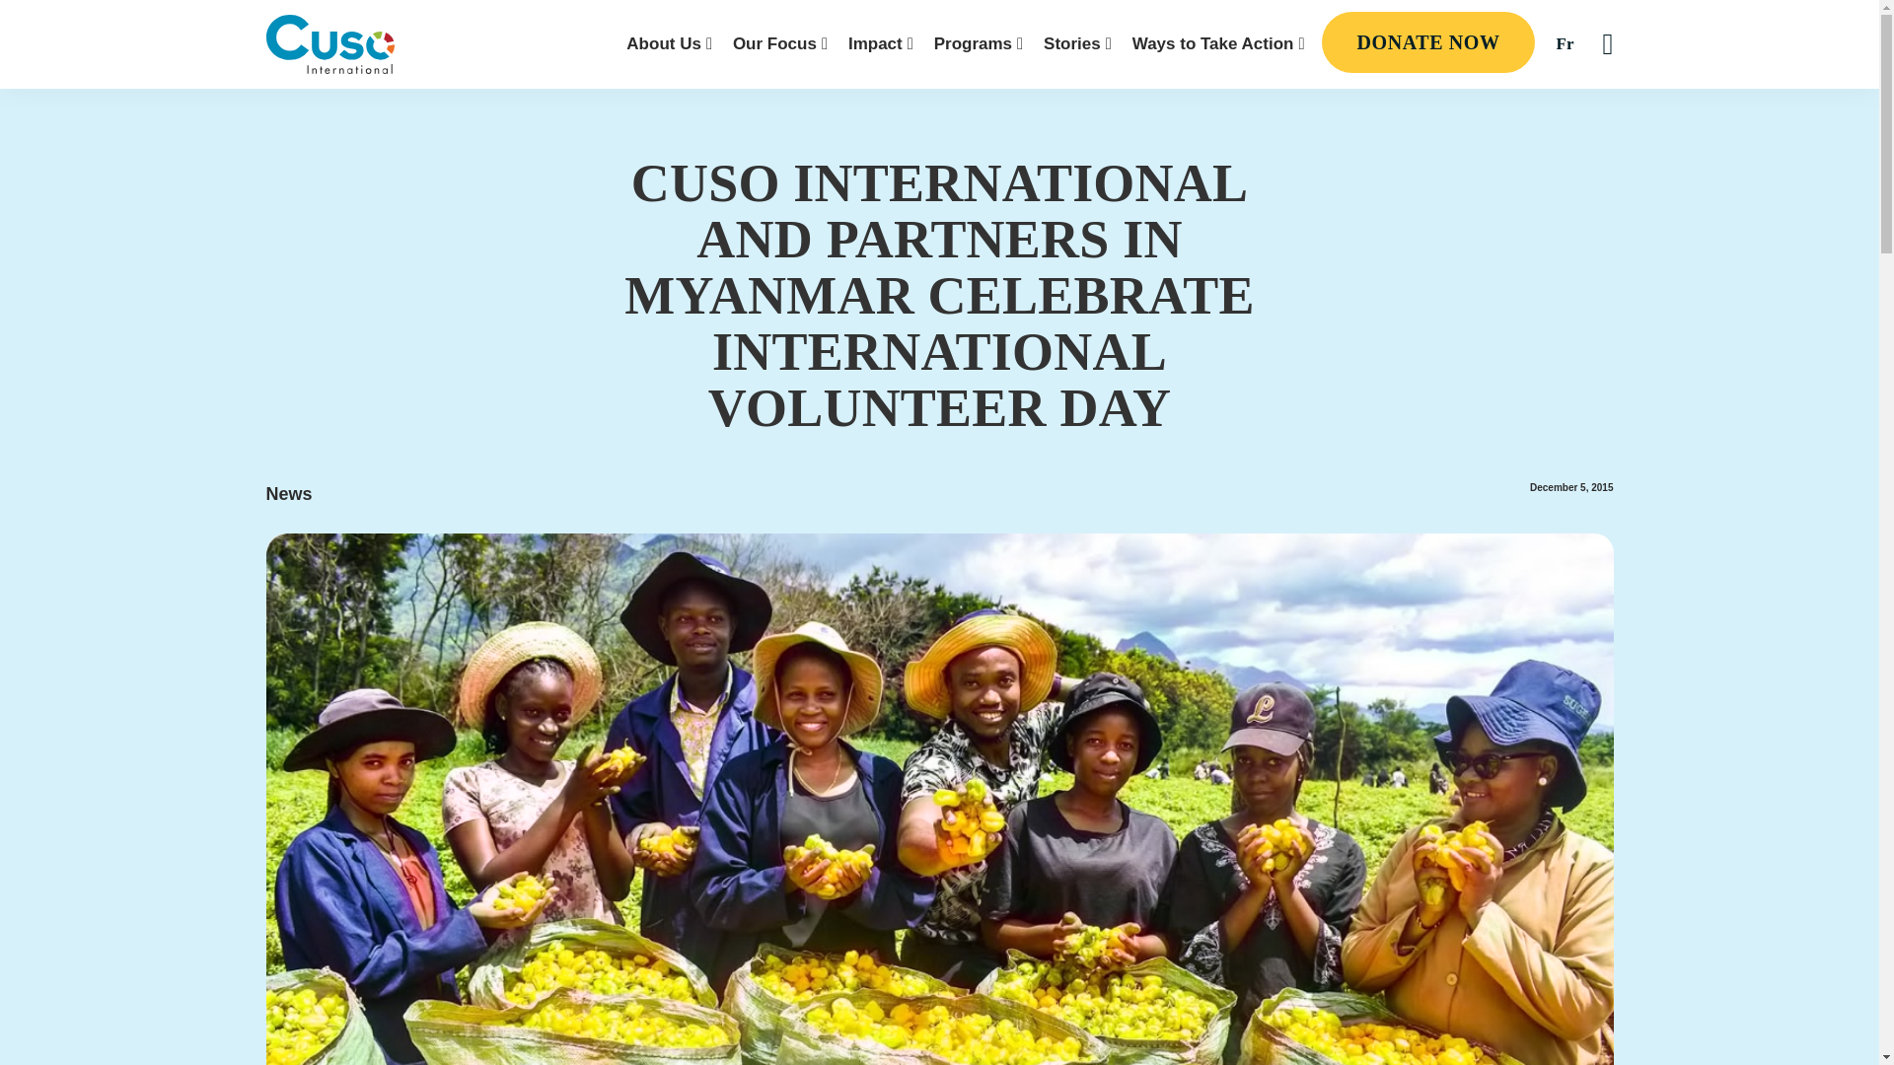 This screenshot has width=1894, height=1065. I want to click on Stories, so click(1077, 43).